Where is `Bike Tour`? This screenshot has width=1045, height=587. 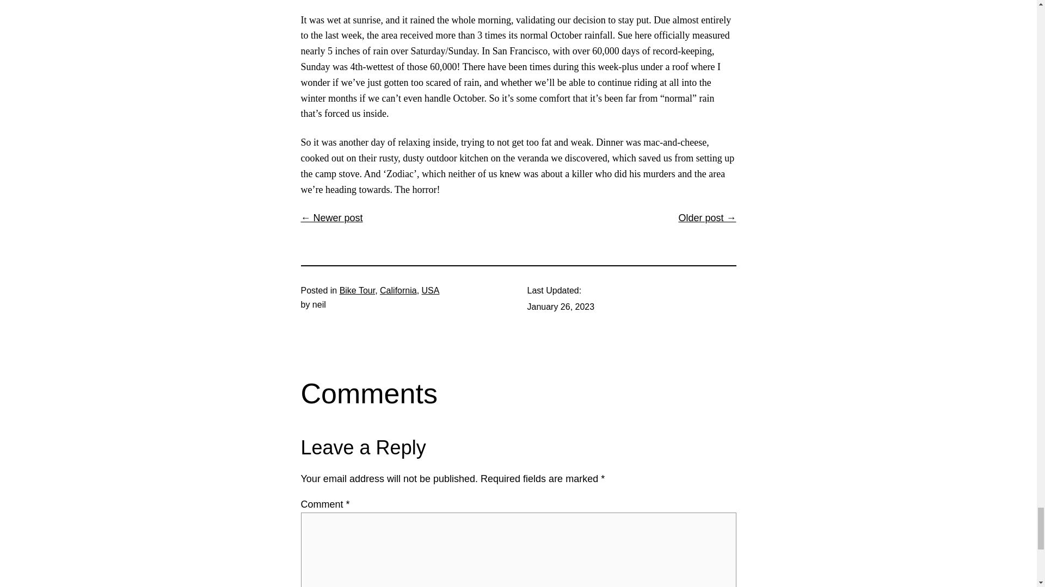
Bike Tour is located at coordinates (357, 290).